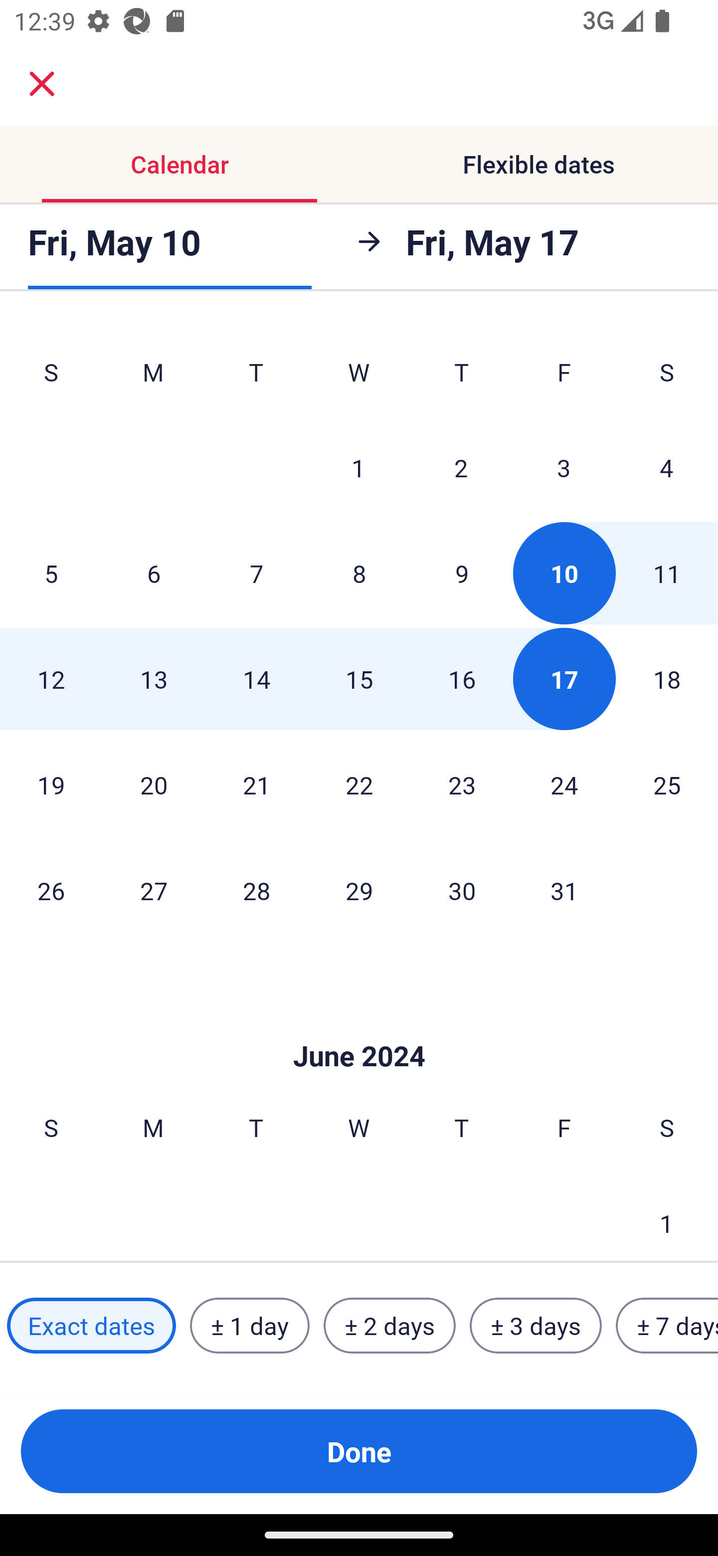 The height and width of the screenshot is (1556, 718). What do you see at coordinates (667, 467) in the screenshot?
I see `4 Saturday, May 4, 2024` at bounding box center [667, 467].